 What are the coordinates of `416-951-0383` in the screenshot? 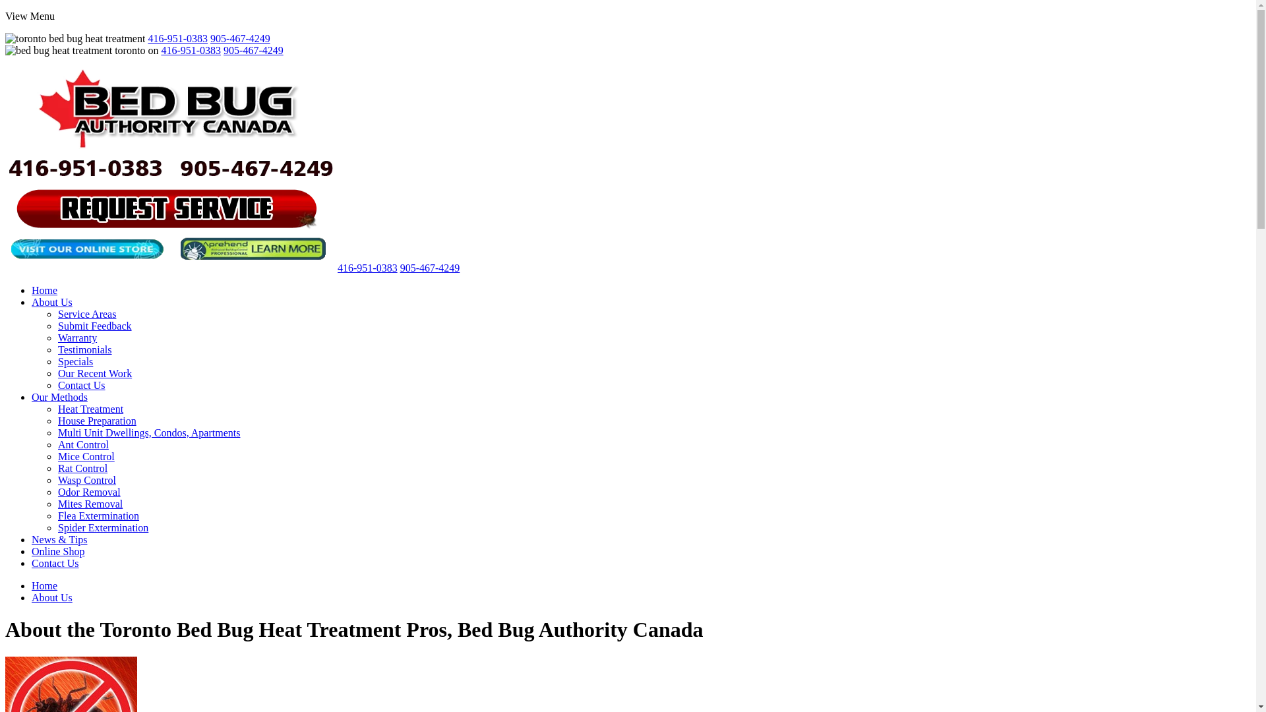 It's located at (191, 50).